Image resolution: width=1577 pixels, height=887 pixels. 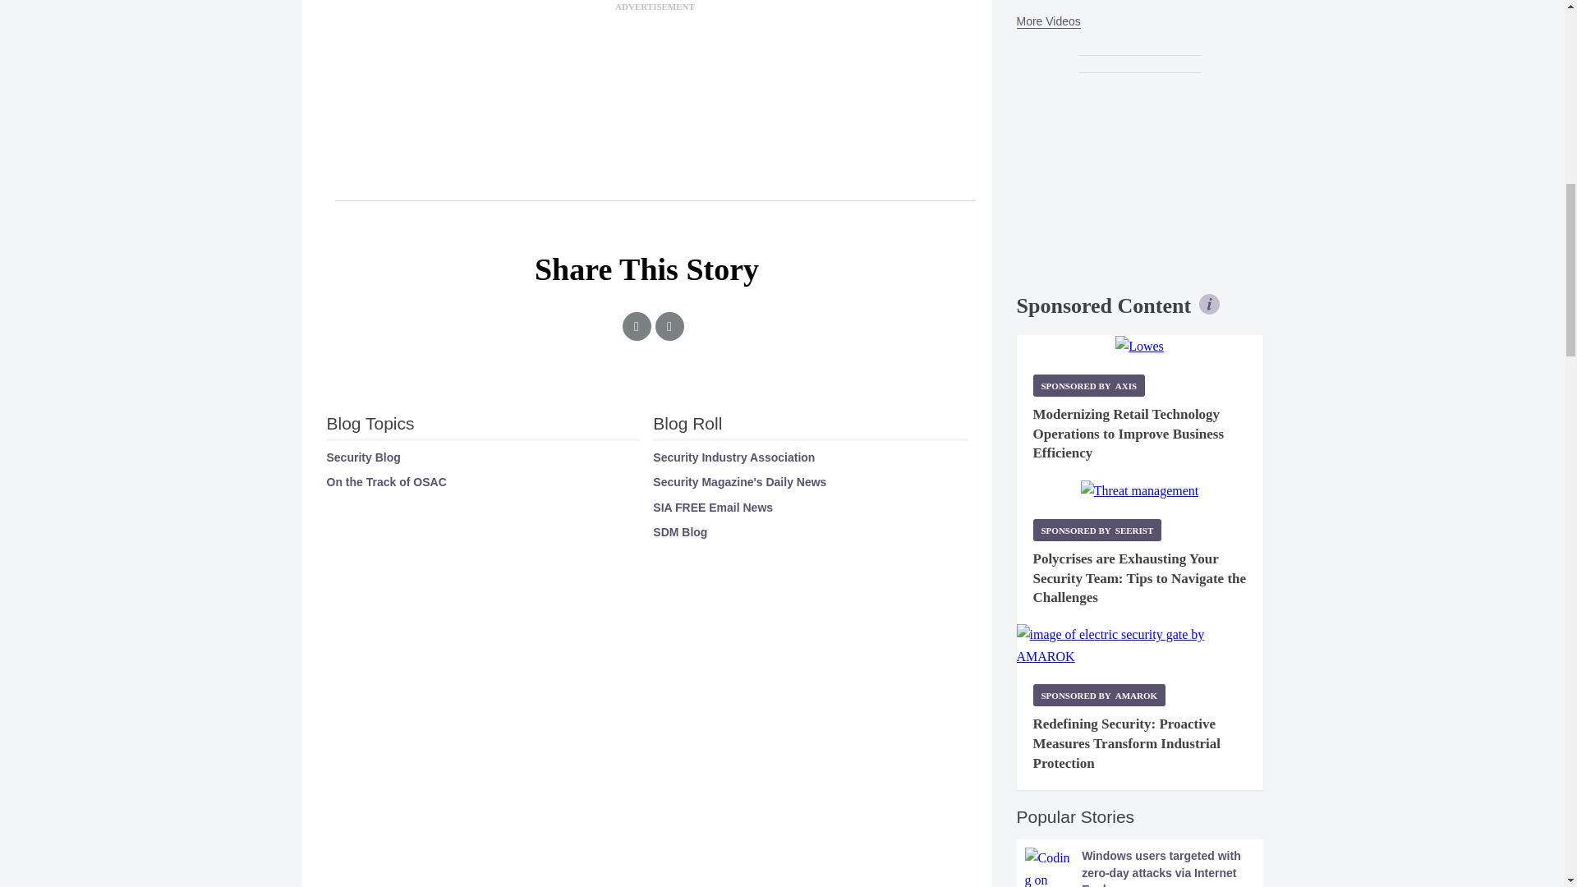 What do you see at coordinates (1097, 529) in the screenshot?
I see `Sponsored by Seerist` at bounding box center [1097, 529].